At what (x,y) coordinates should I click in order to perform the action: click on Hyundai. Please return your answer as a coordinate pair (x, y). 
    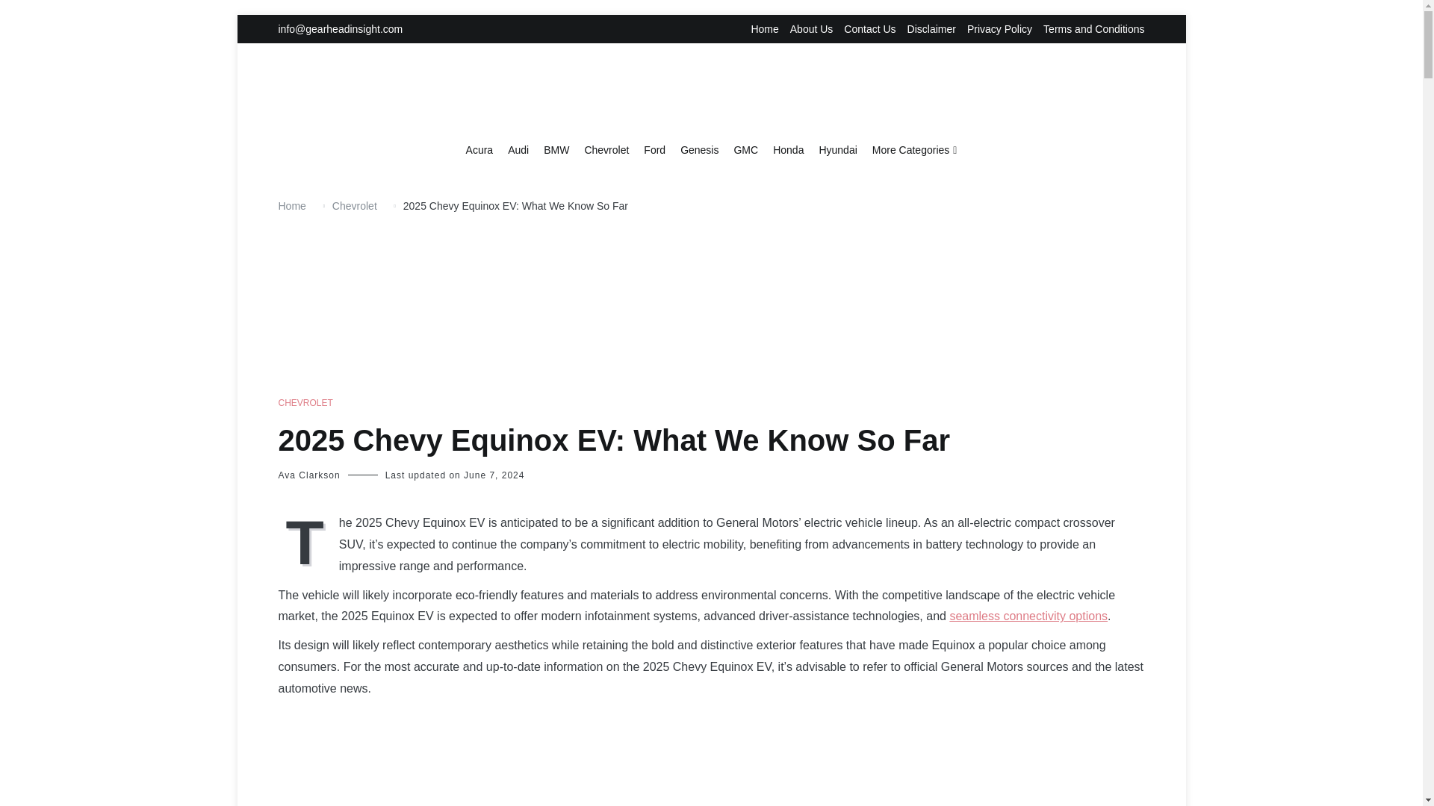
    Looking at the image, I should click on (837, 151).